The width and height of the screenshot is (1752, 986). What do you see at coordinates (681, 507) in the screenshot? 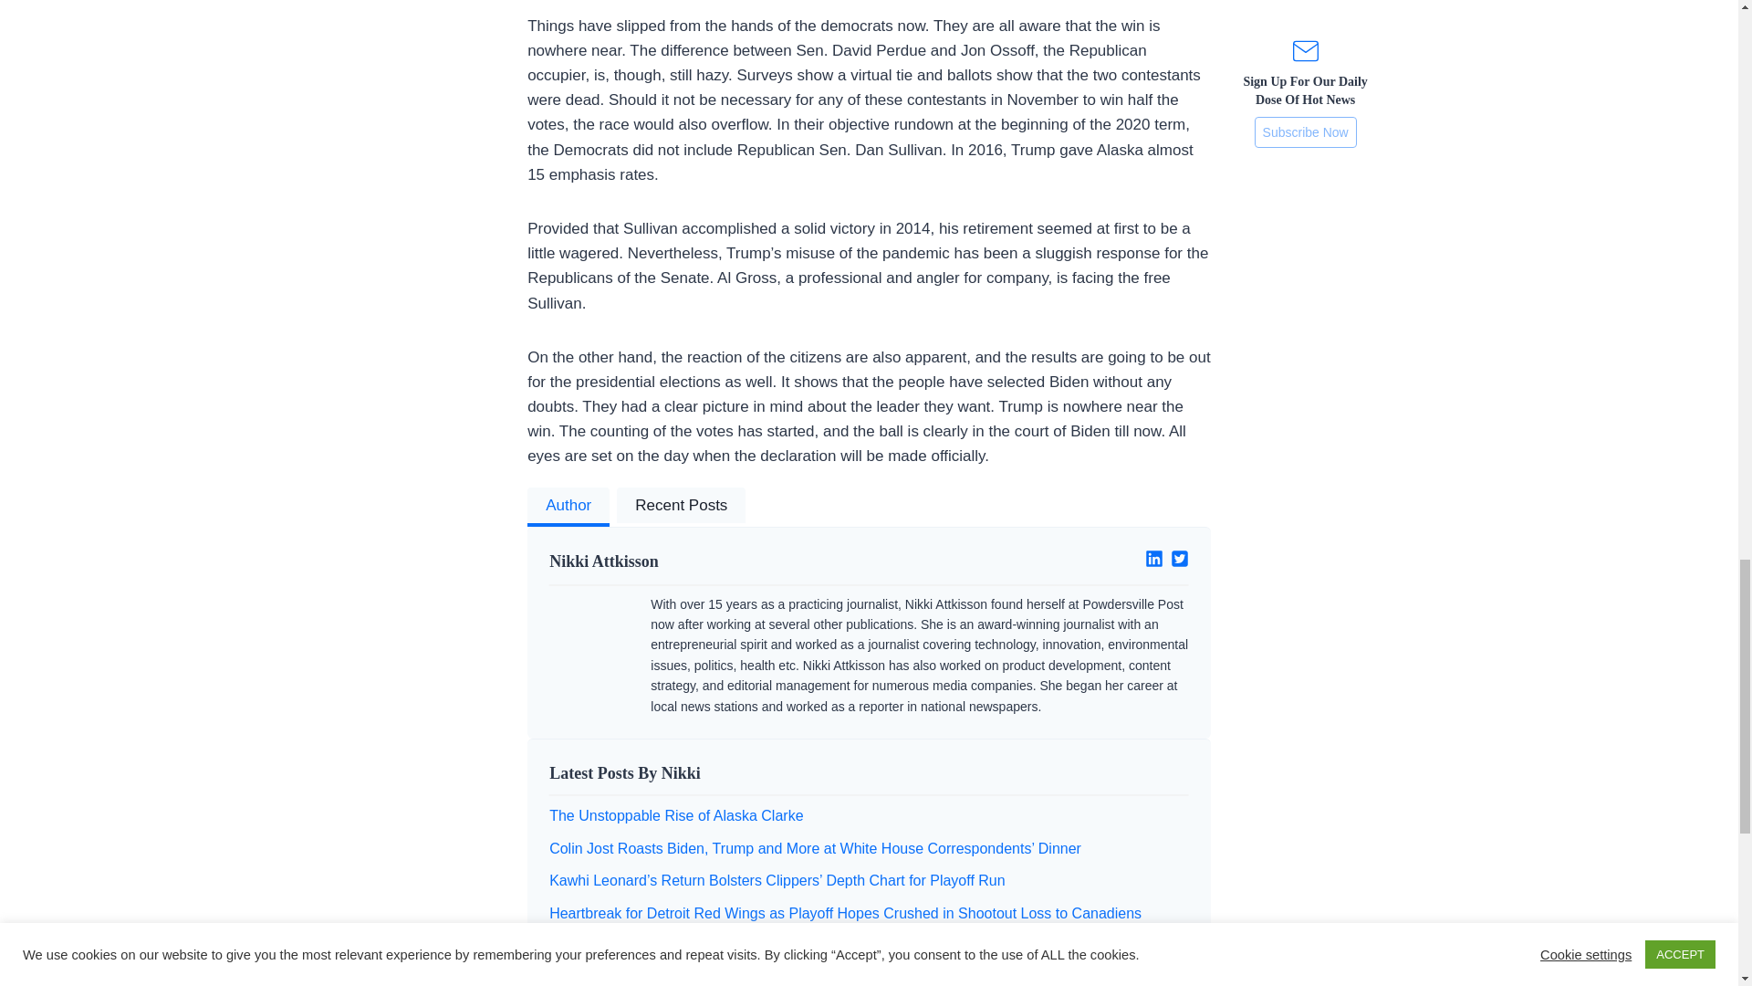
I see `Recent Posts` at bounding box center [681, 507].